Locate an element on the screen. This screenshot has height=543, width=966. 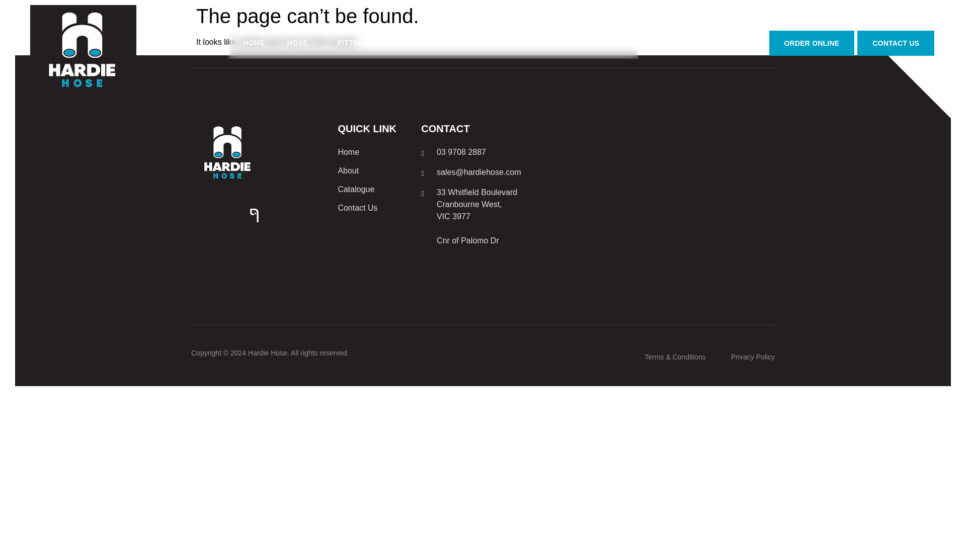
HOSE is located at coordinates (301, 43).